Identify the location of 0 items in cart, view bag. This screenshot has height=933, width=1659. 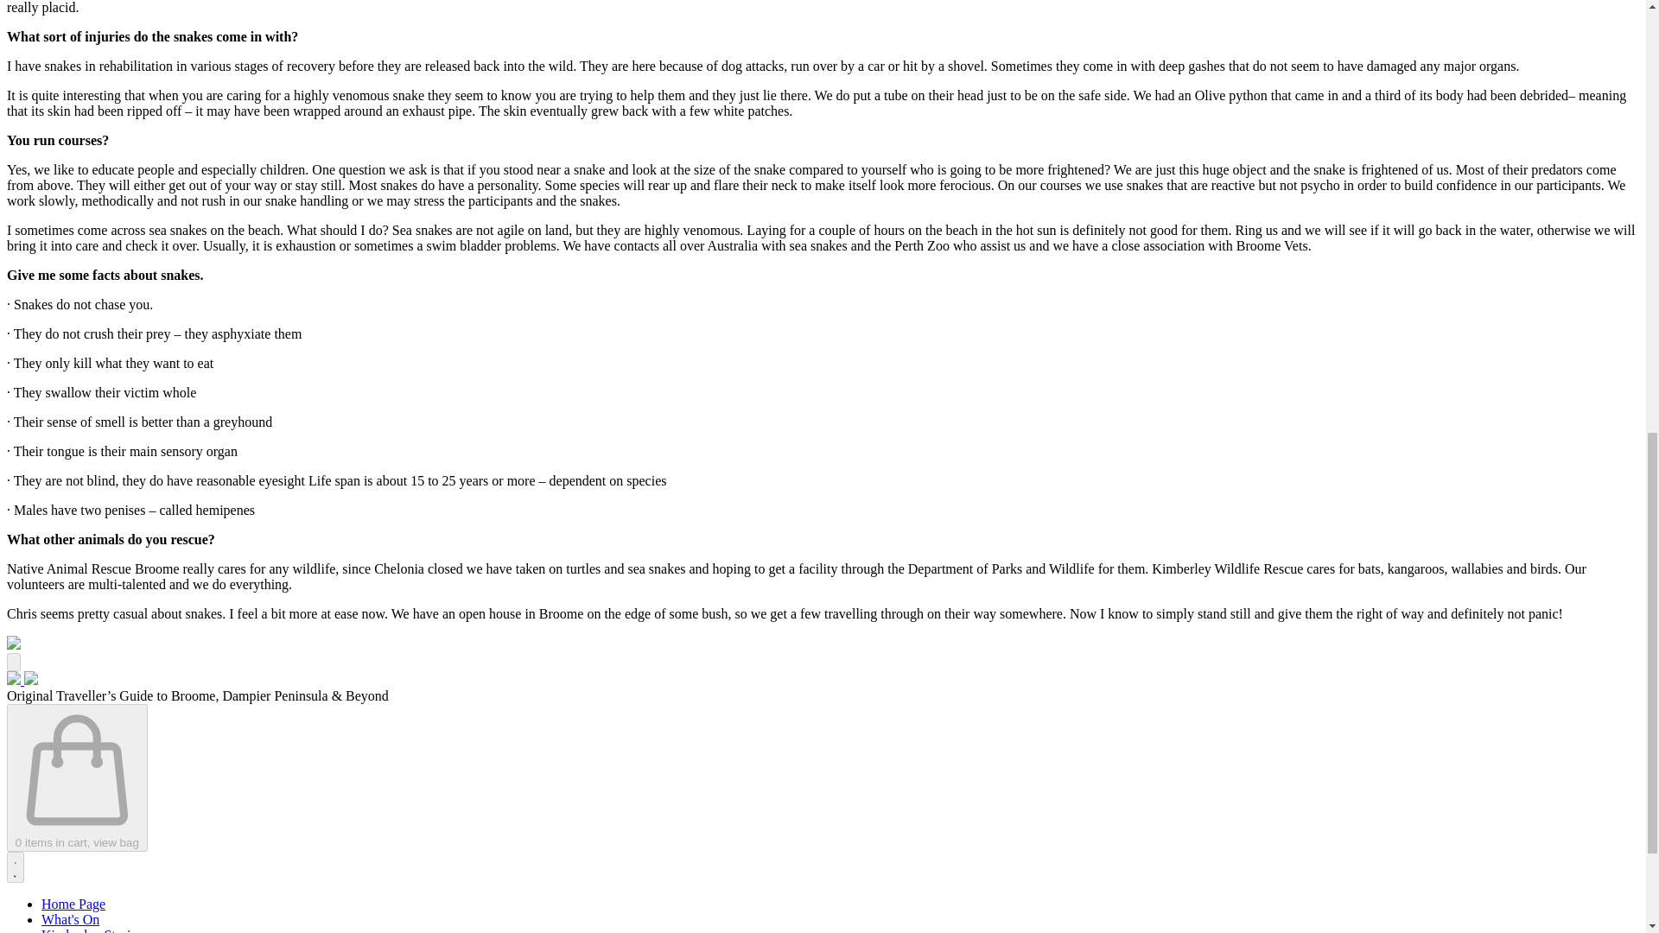
(76, 777).